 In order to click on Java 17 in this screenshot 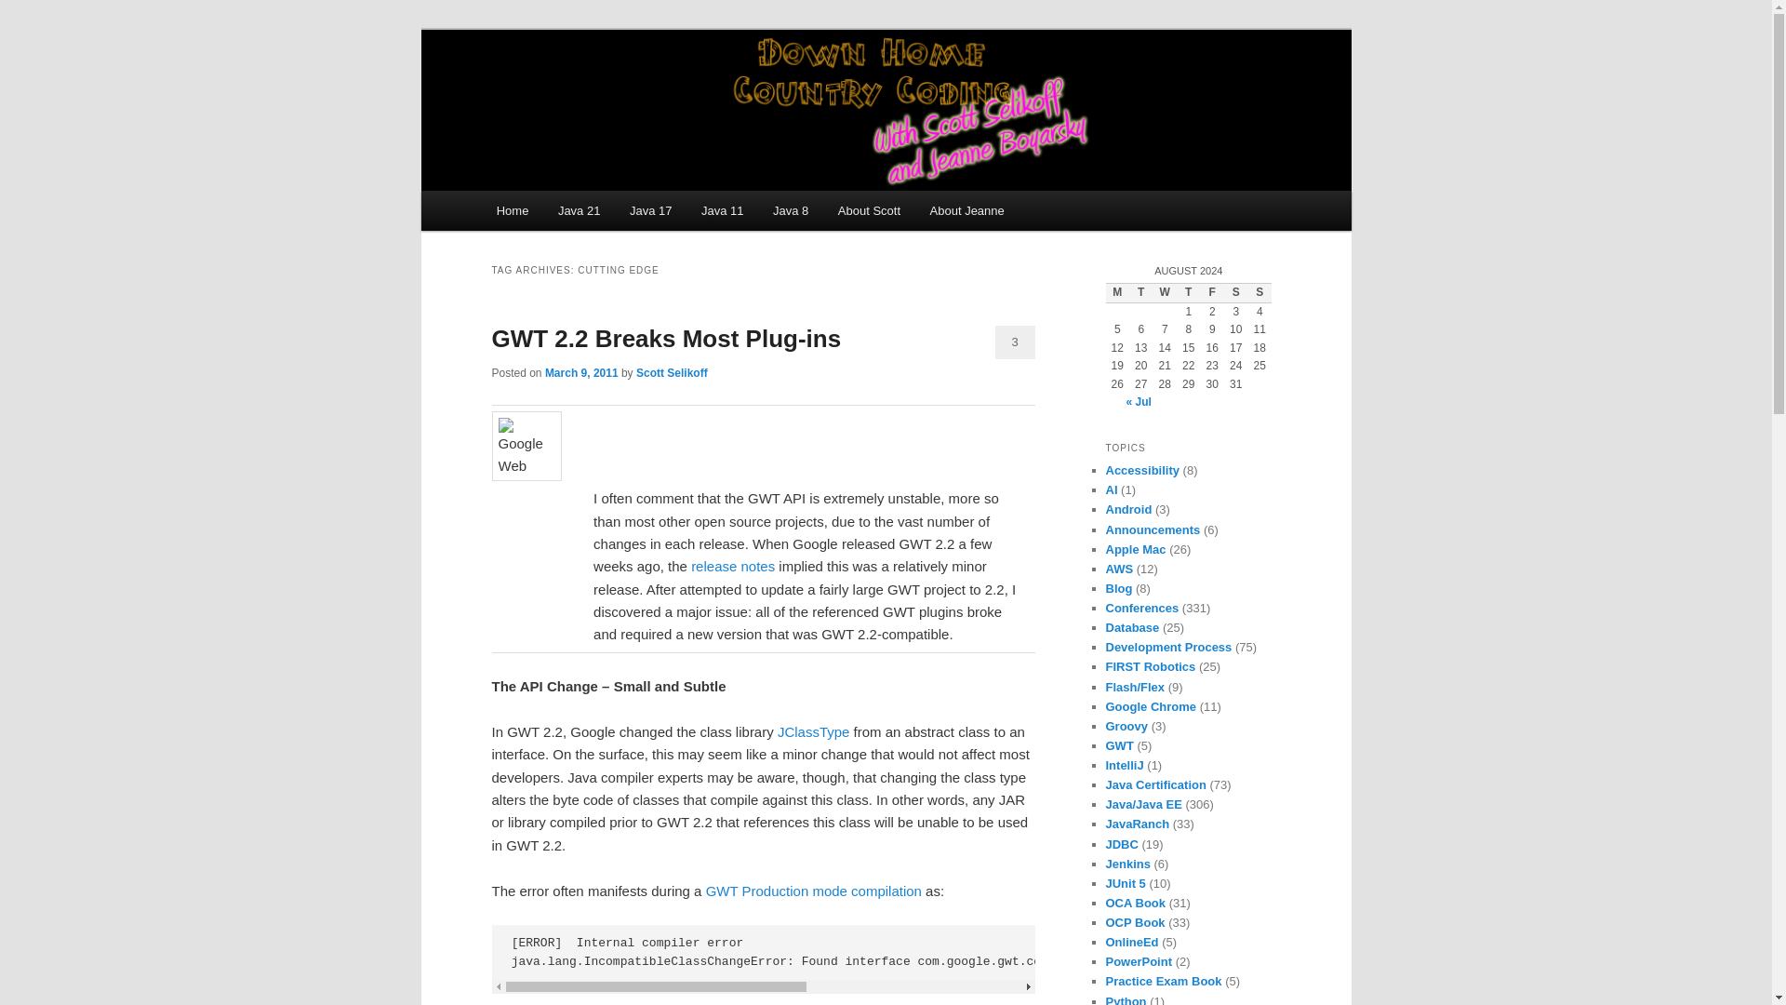, I will do `click(649, 210)`.